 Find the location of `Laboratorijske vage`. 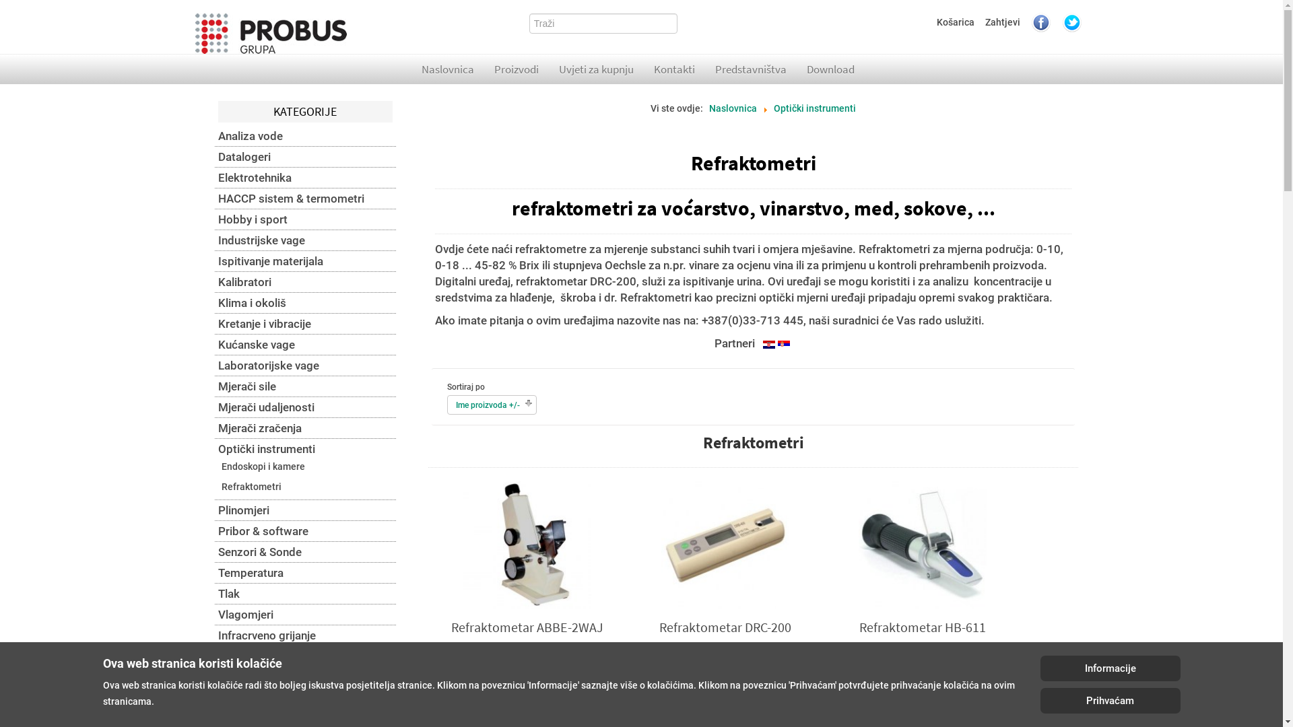

Laboratorijske vage is located at coordinates (306, 366).